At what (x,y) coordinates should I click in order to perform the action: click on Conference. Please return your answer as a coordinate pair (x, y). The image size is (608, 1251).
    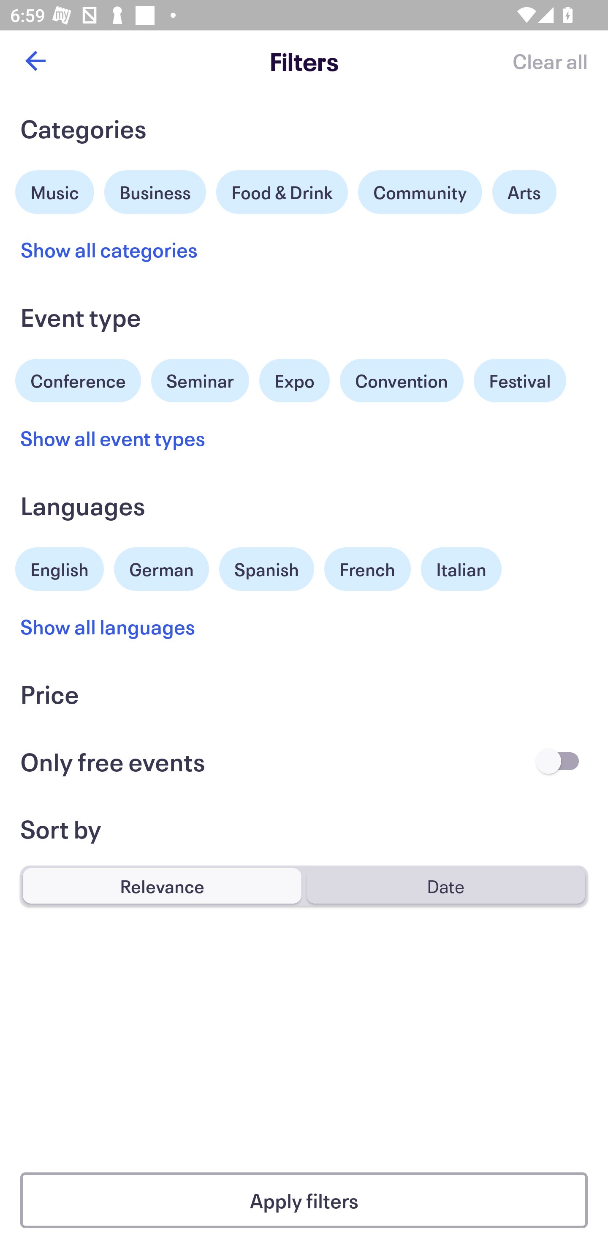
    Looking at the image, I should click on (78, 379).